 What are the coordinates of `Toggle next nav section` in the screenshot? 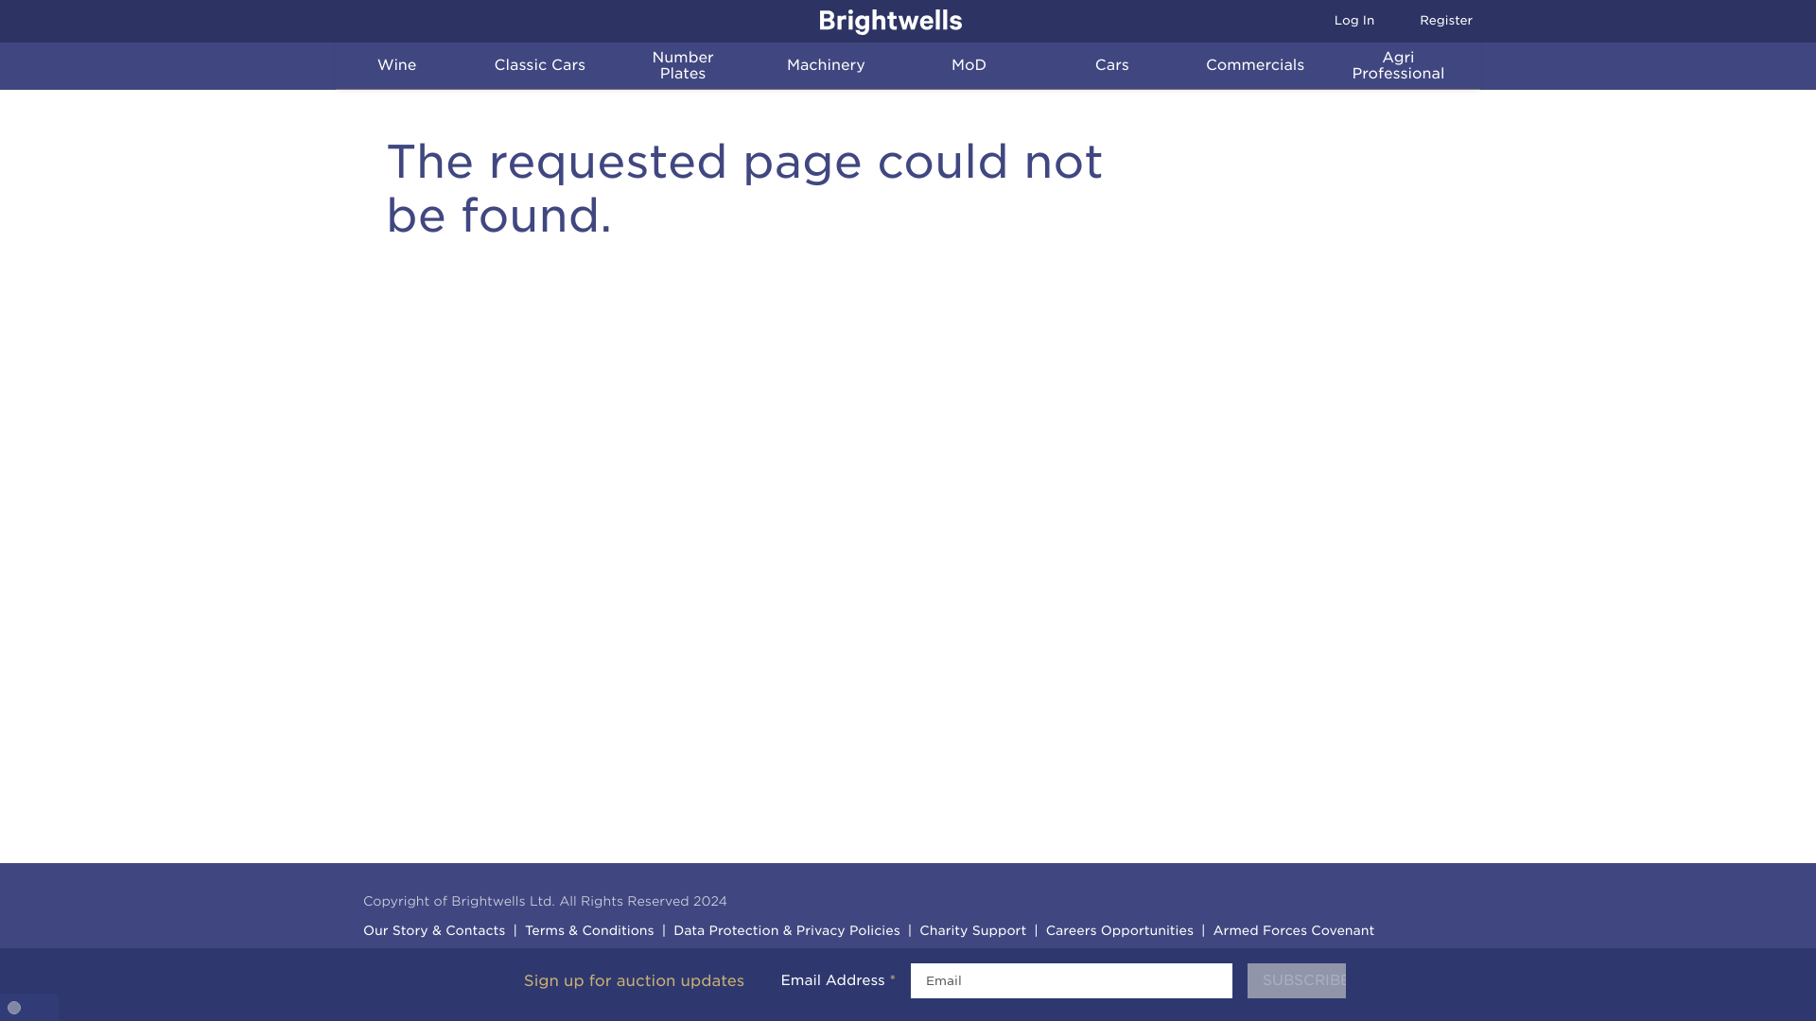 It's located at (603, 65).